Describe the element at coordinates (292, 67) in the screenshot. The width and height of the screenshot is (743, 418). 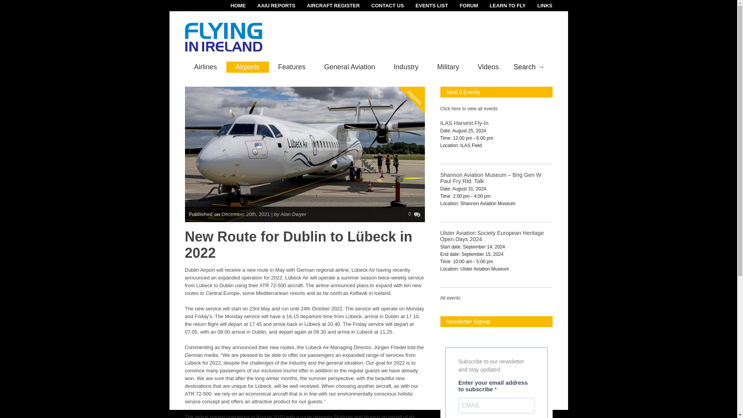
I see `Features` at that location.